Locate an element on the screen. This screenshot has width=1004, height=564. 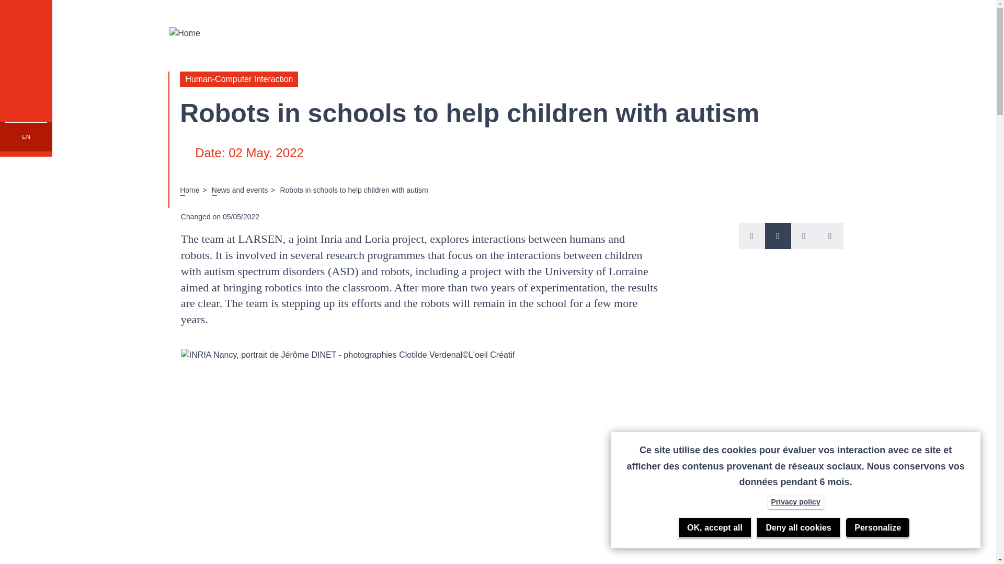
Home is located at coordinates (189, 190).